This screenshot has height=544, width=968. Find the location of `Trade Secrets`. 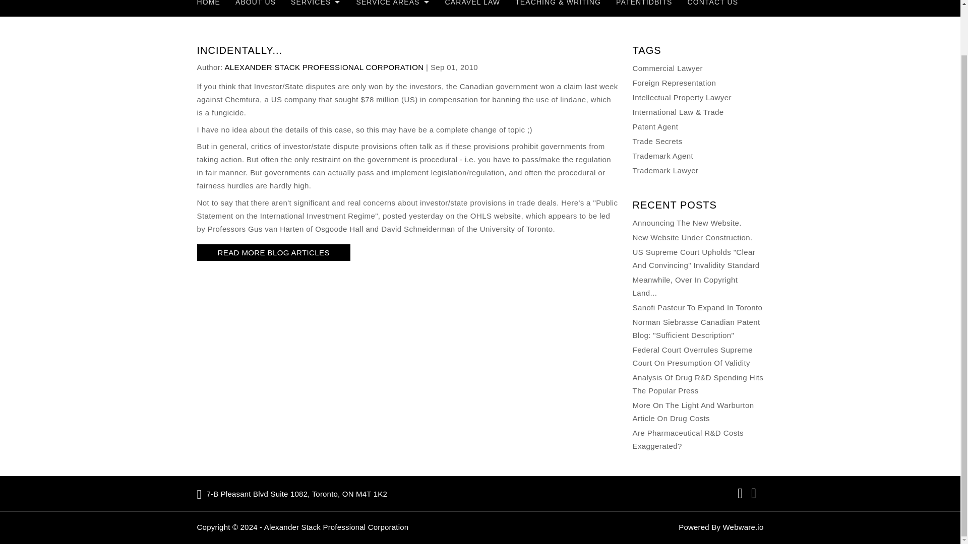

Trade Secrets is located at coordinates (657, 141).